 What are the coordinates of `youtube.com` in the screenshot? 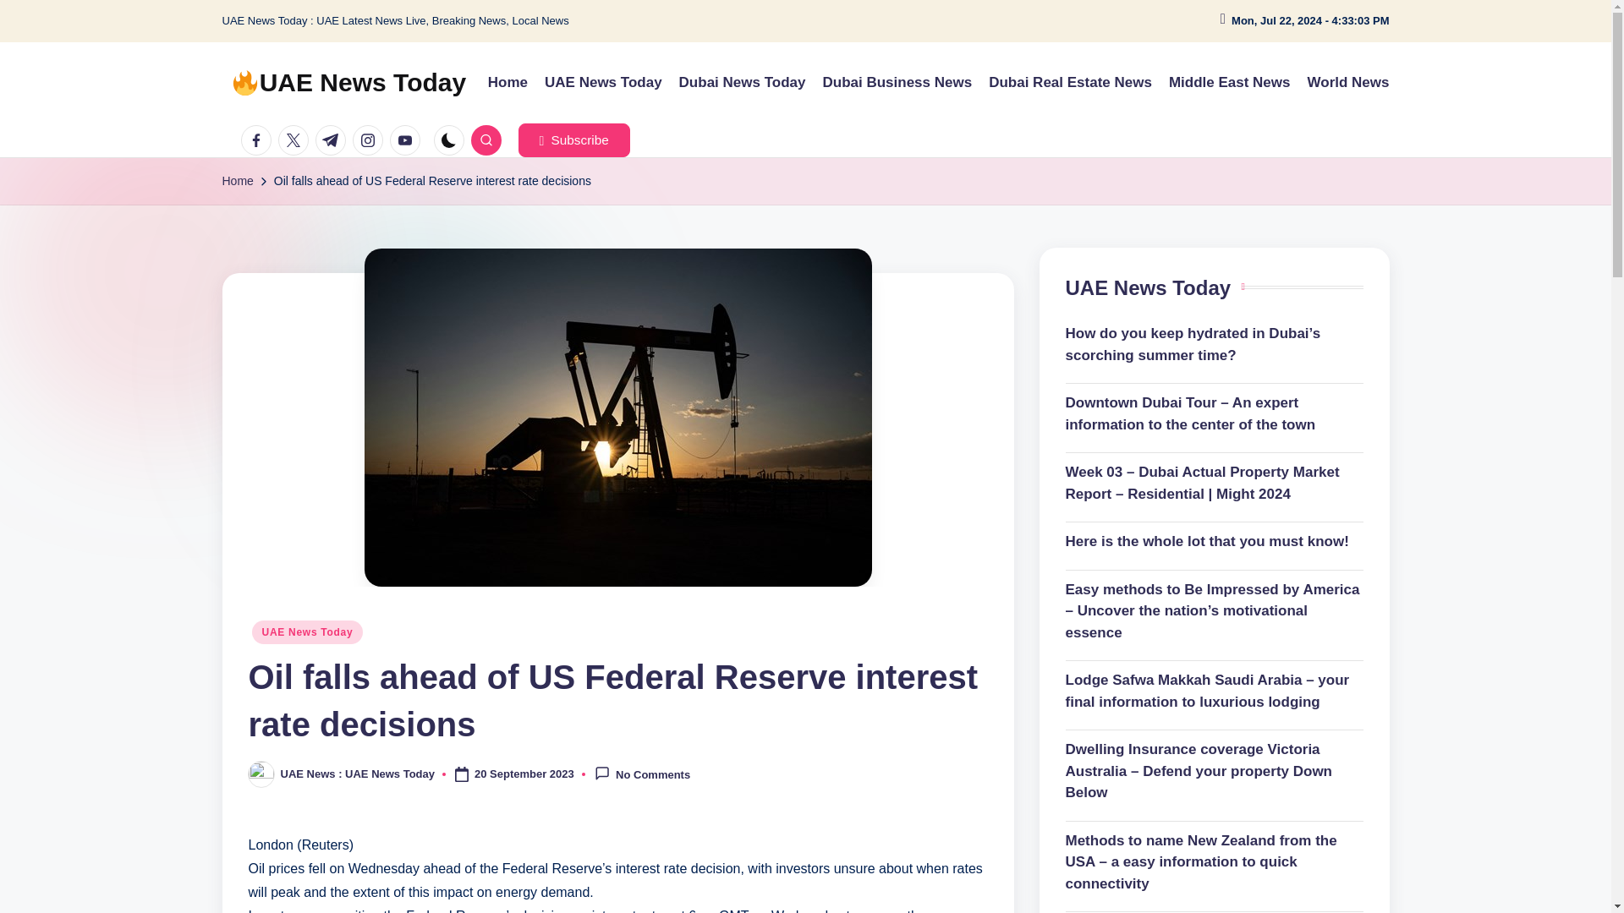 It's located at (408, 139).